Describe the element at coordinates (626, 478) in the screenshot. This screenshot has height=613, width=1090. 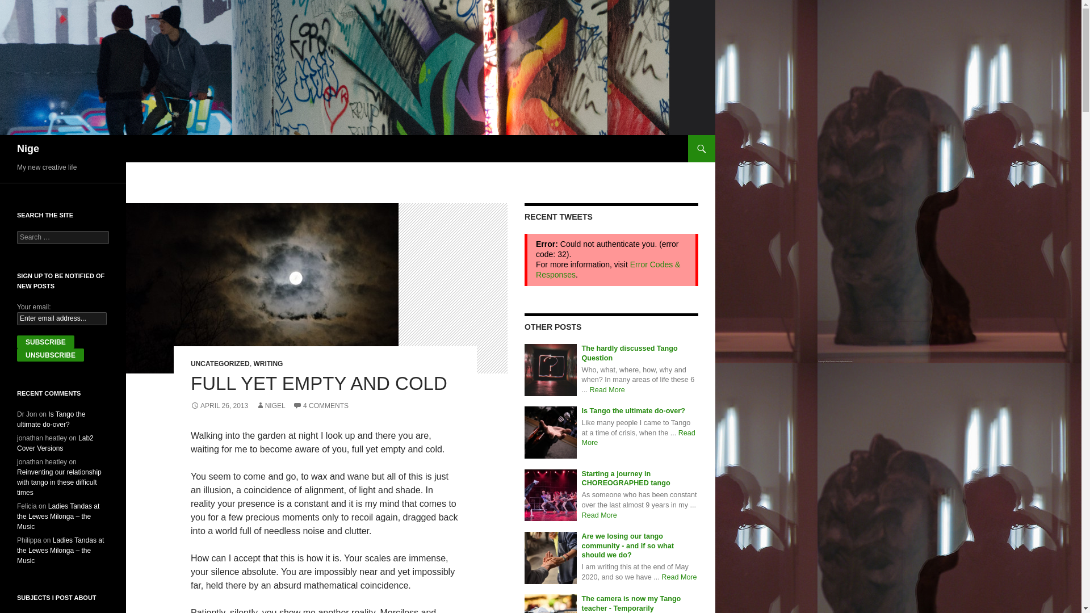
I see `Starting a journey in CHOREOGRAPHED tango` at that location.